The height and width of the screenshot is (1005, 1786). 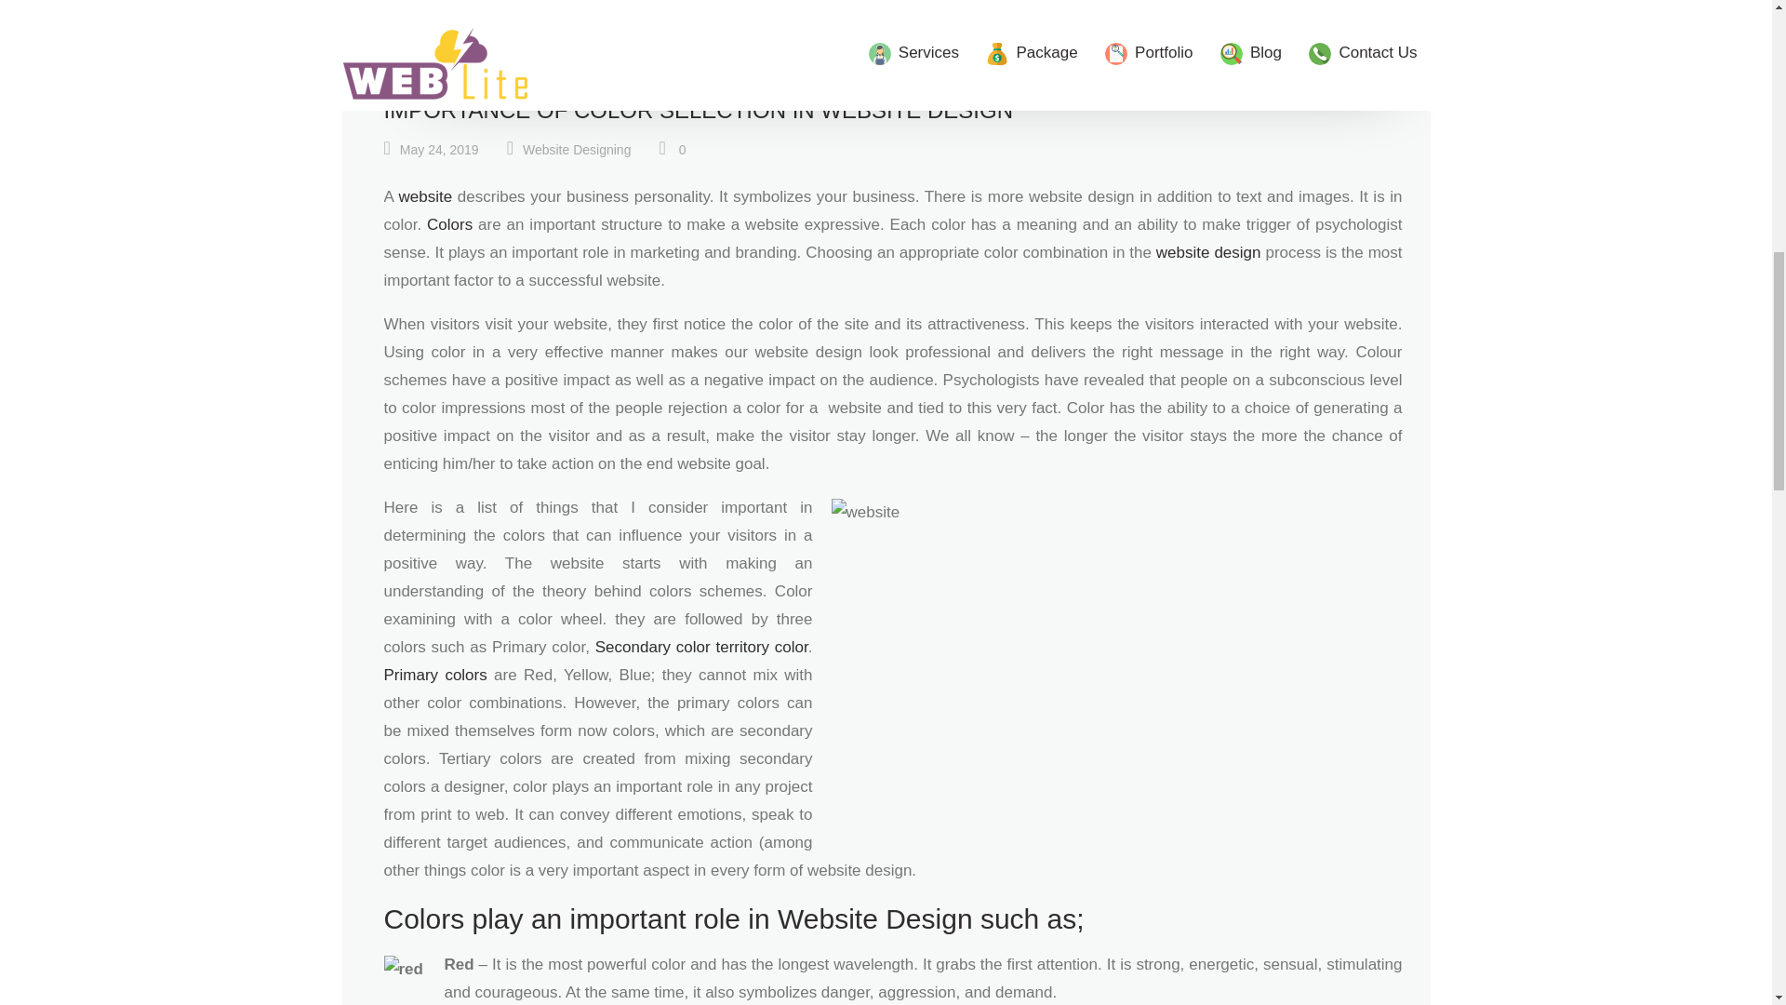 I want to click on territory color, so click(x=761, y=647).